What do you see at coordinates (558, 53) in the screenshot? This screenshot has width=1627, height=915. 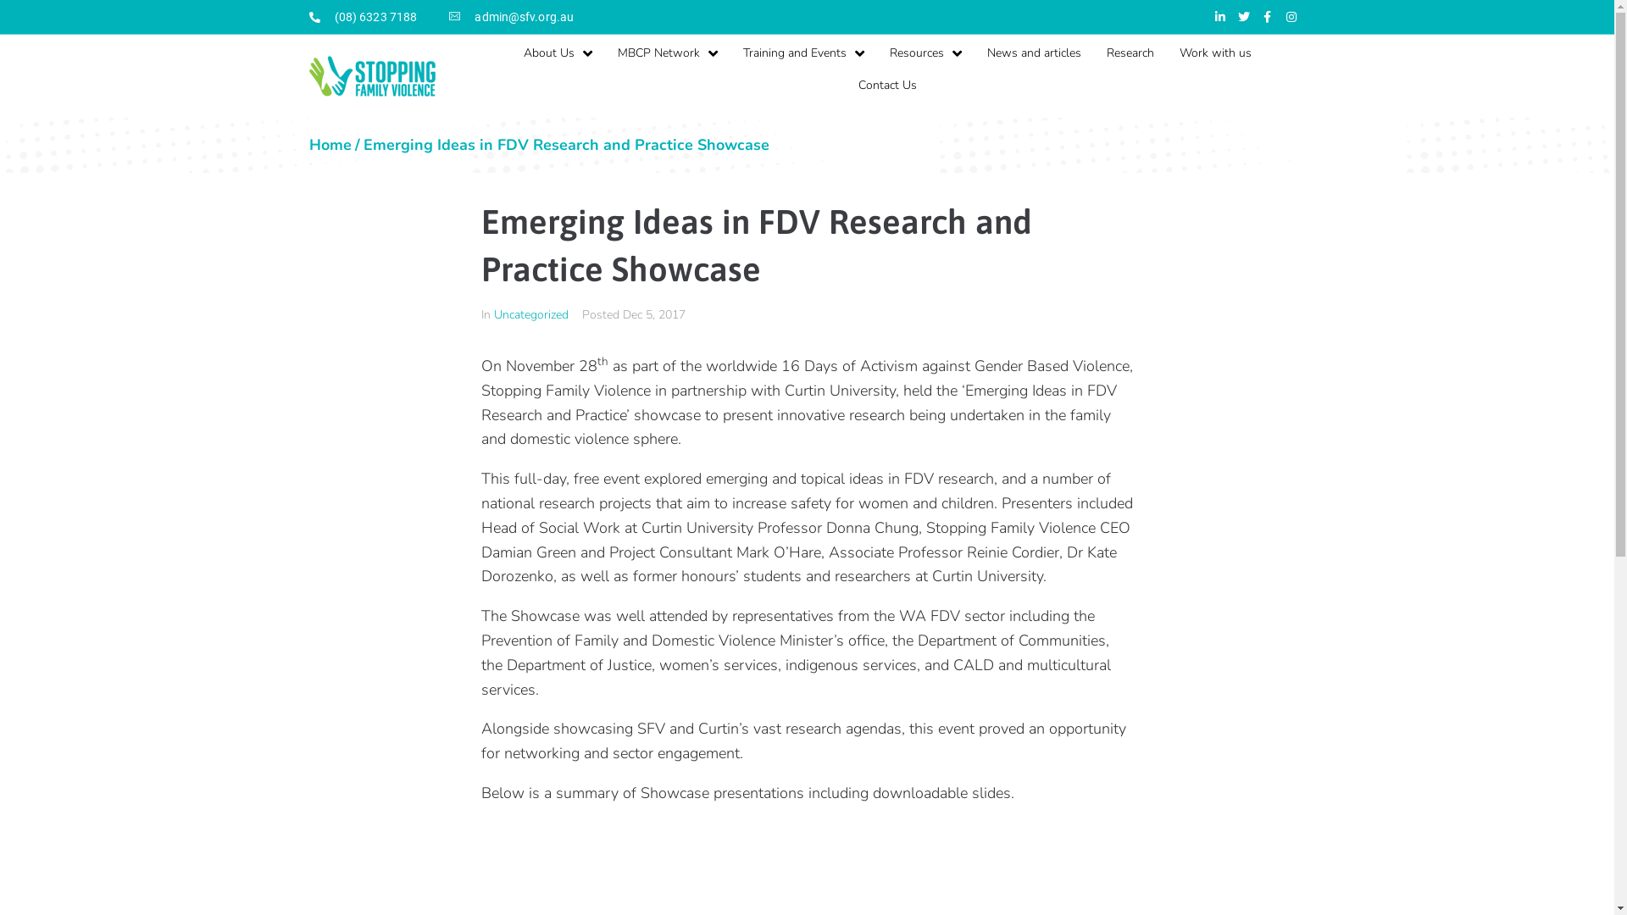 I see `About Us` at bounding box center [558, 53].